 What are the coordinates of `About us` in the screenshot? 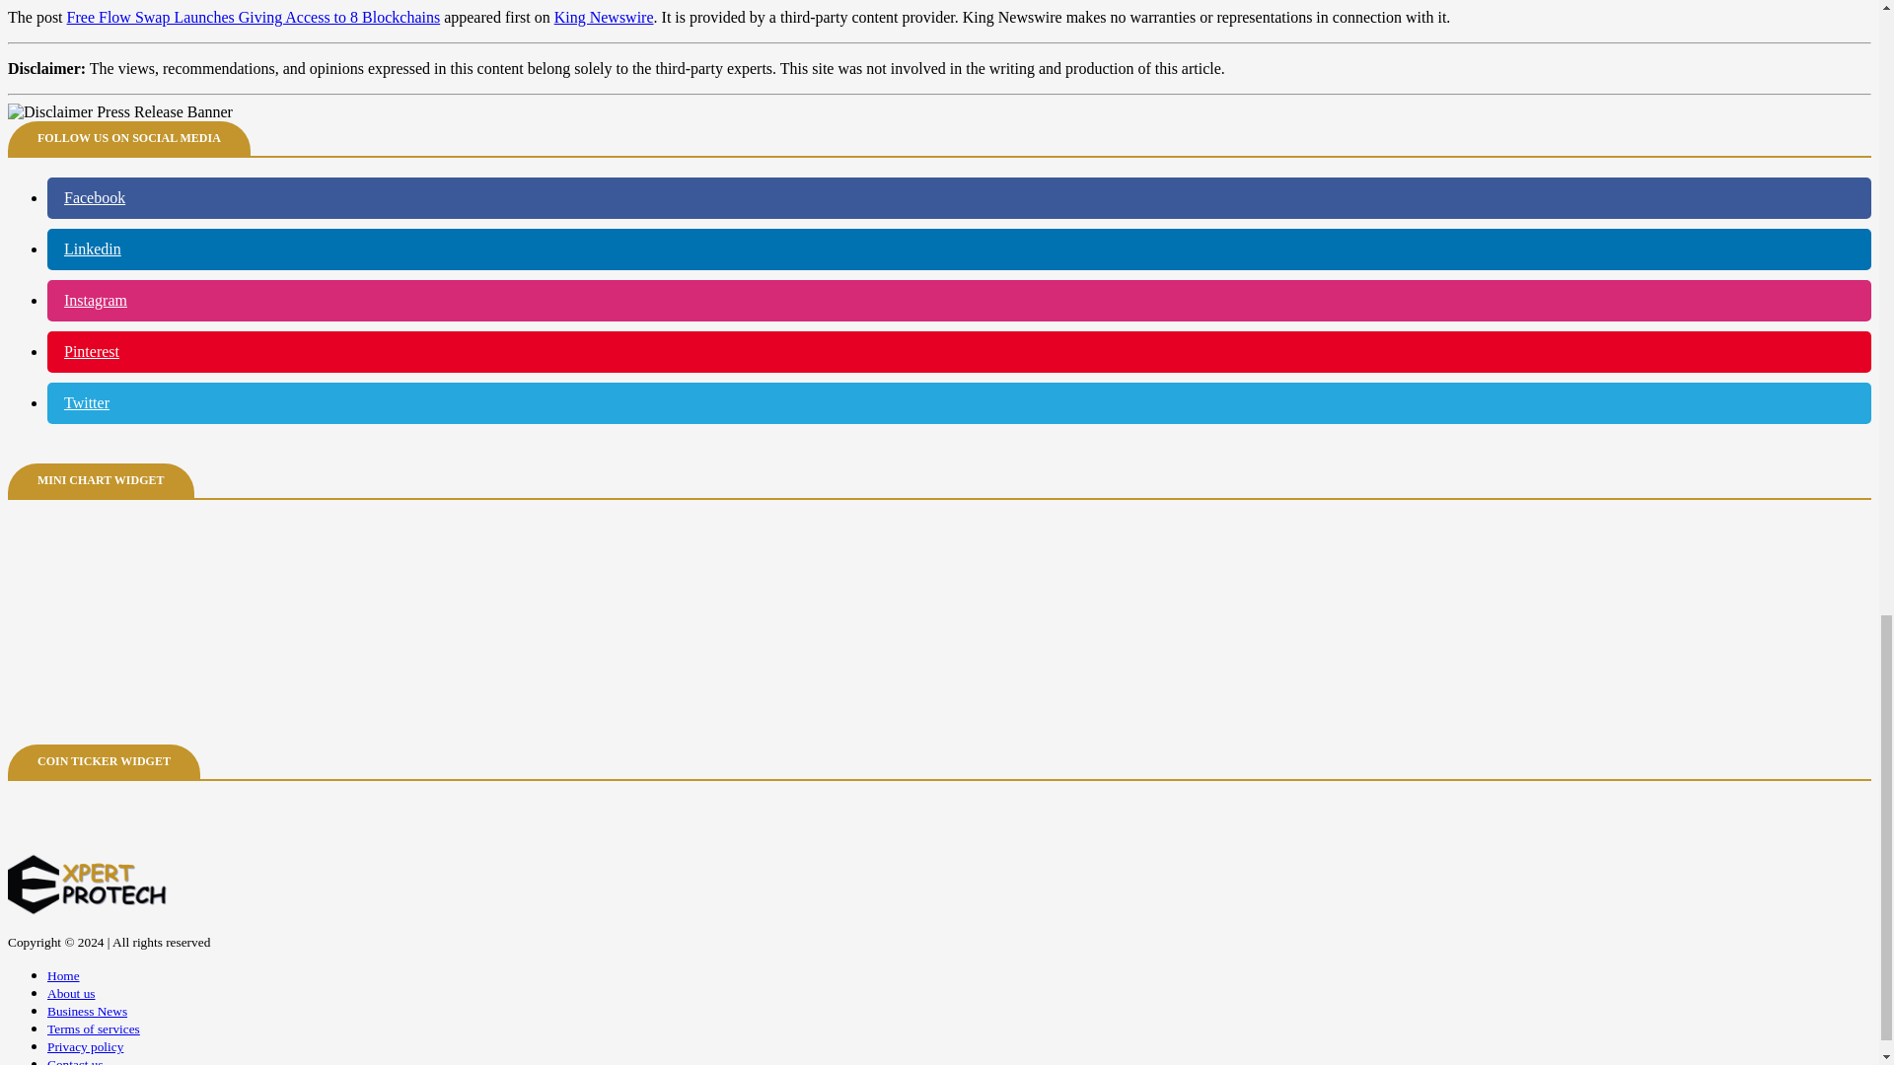 It's located at (71, 992).